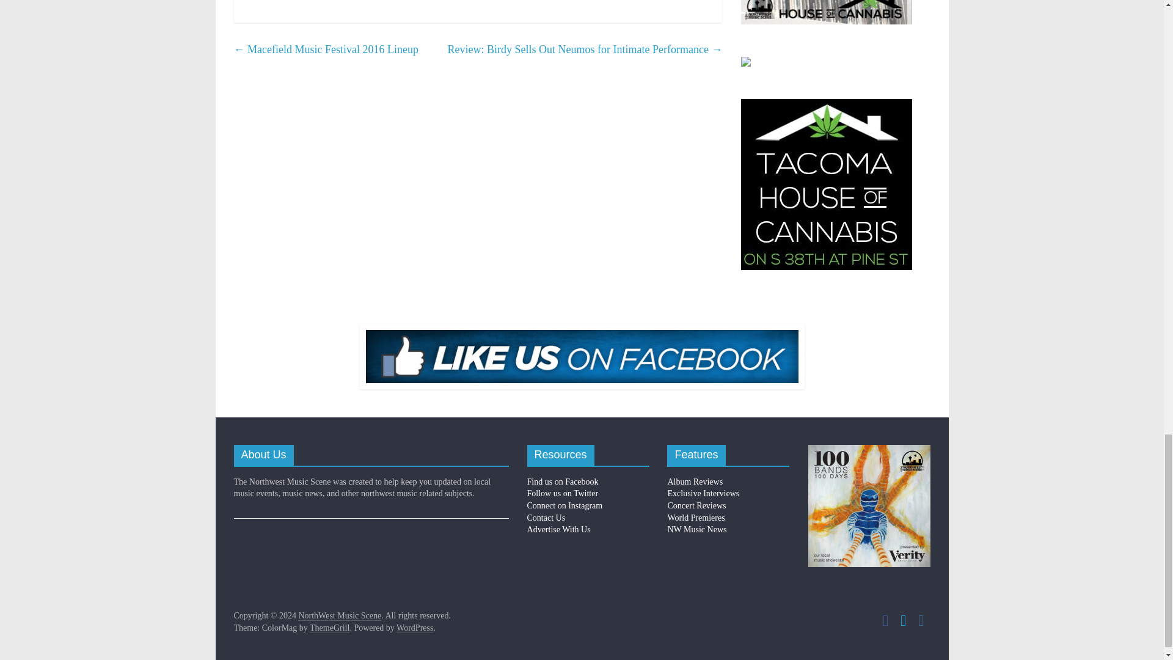 This screenshot has width=1173, height=660. I want to click on WordPress, so click(414, 628).